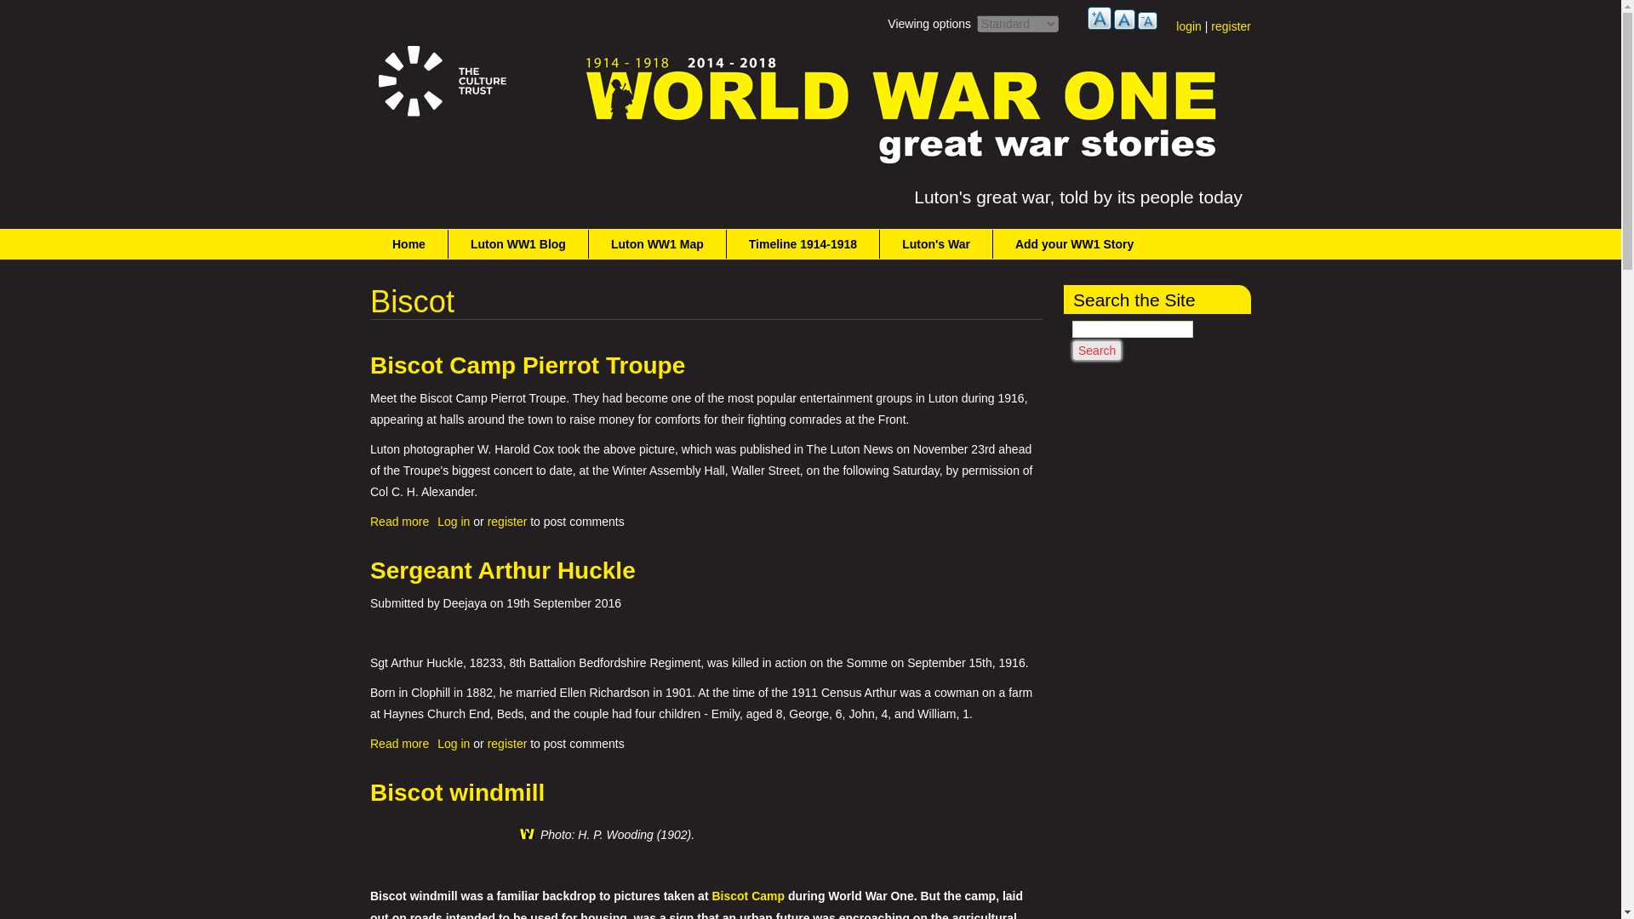 The image size is (1634, 919). Describe the element at coordinates (457, 792) in the screenshot. I see `Biscot windmill` at that location.